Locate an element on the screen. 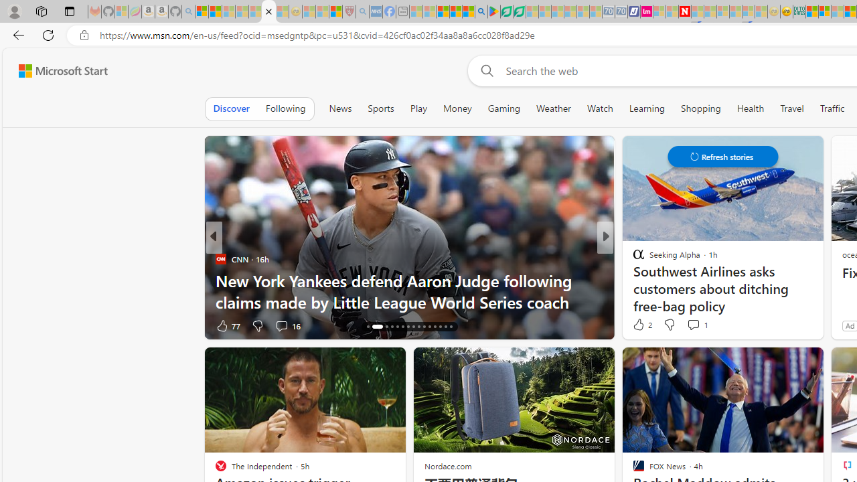 The height and width of the screenshot is (482, 857). View comments 4 Comment is located at coordinates (702, 325).